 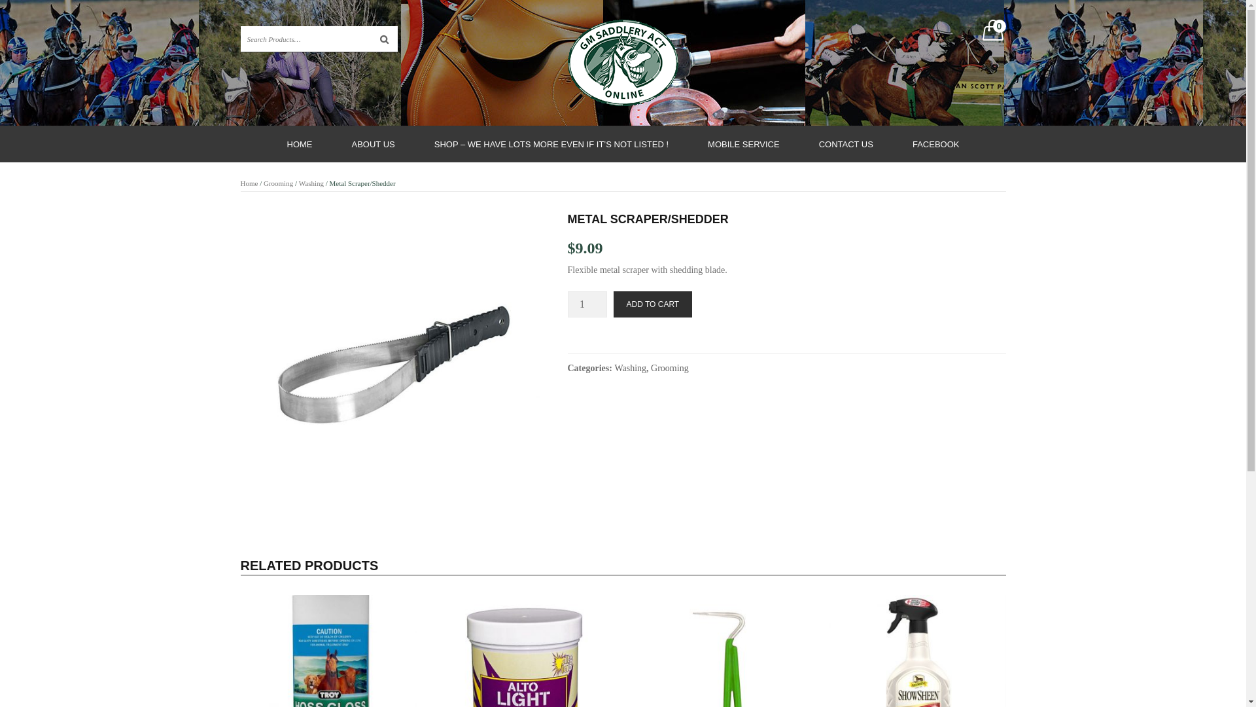 I want to click on ADD TO CART, so click(x=653, y=304).